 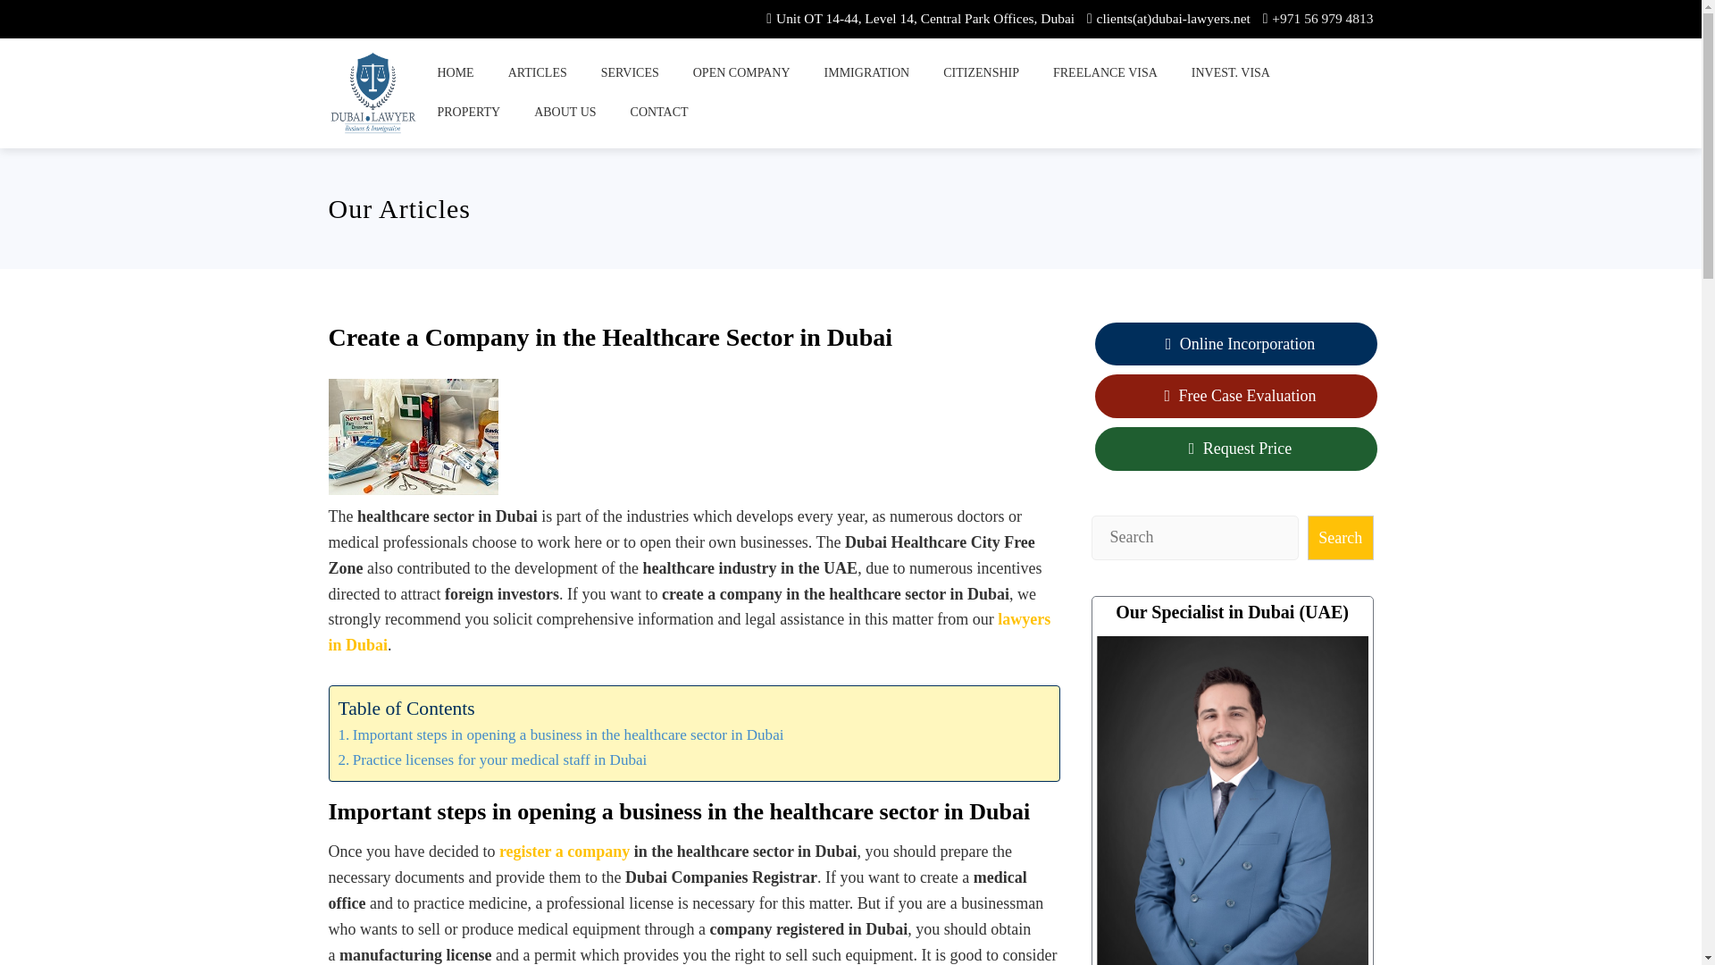 What do you see at coordinates (565, 112) in the screenshot?
I see `ABOUT US` at bounding box center [565, 112].